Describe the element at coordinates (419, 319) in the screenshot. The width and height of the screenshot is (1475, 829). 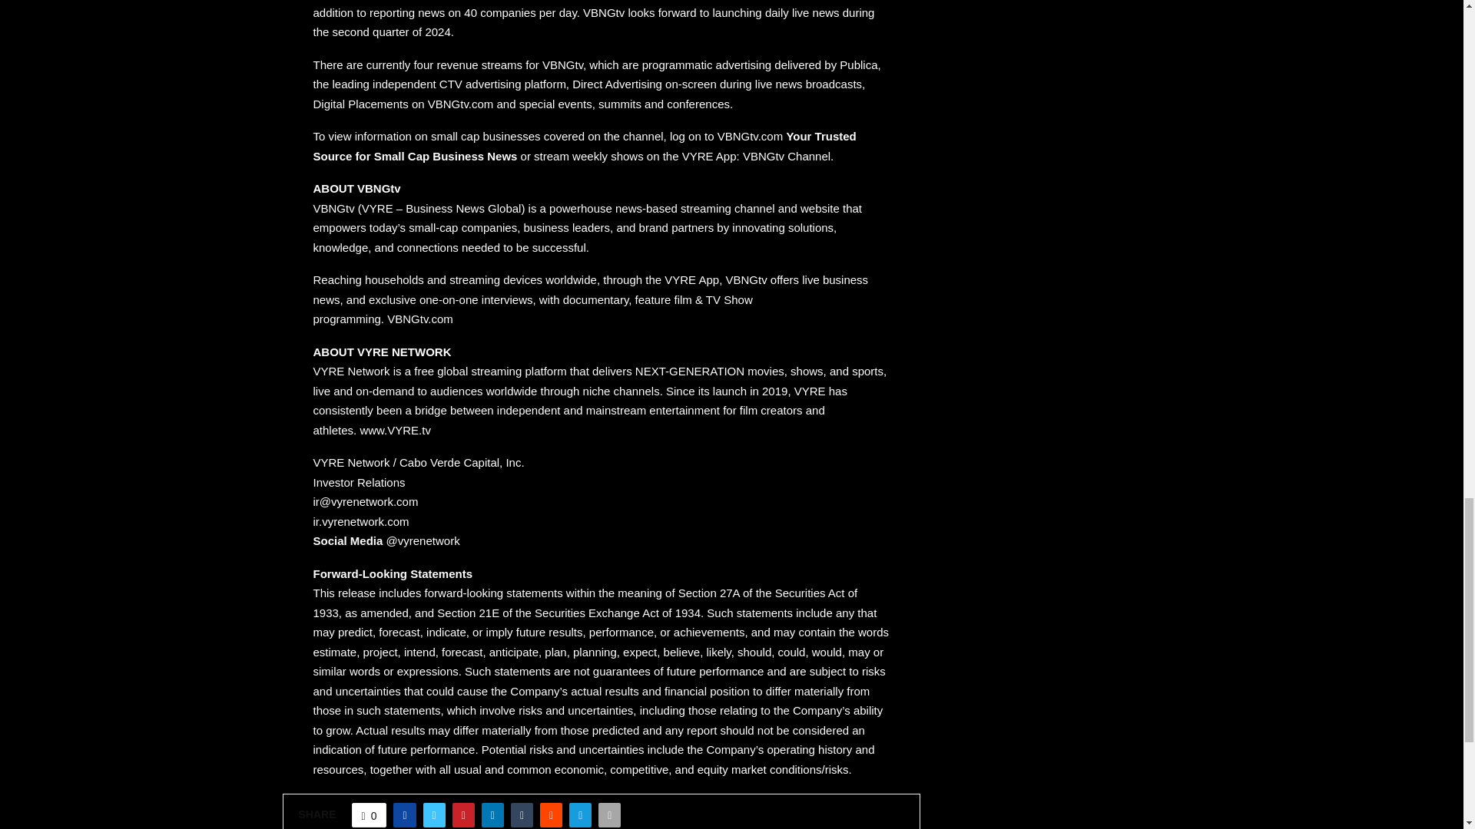
I see `VBNGtv.com` at that location.